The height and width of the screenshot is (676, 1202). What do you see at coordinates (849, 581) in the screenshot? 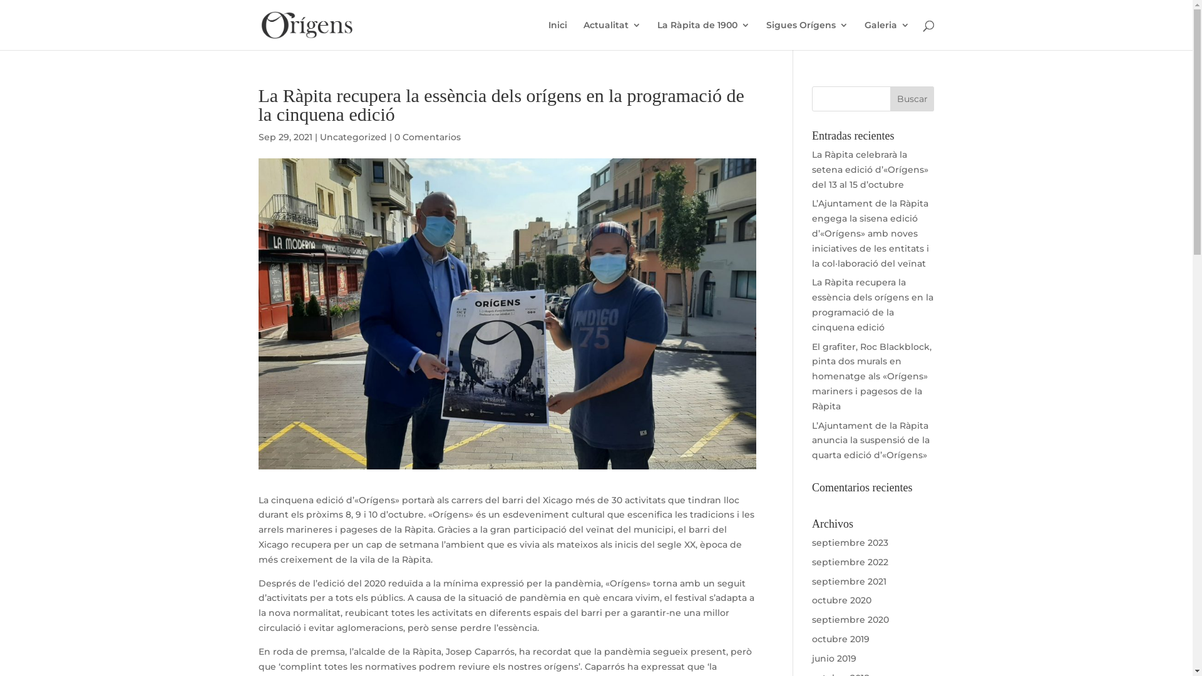
I see `septiembre 2021` at bounding box center [849, 581].